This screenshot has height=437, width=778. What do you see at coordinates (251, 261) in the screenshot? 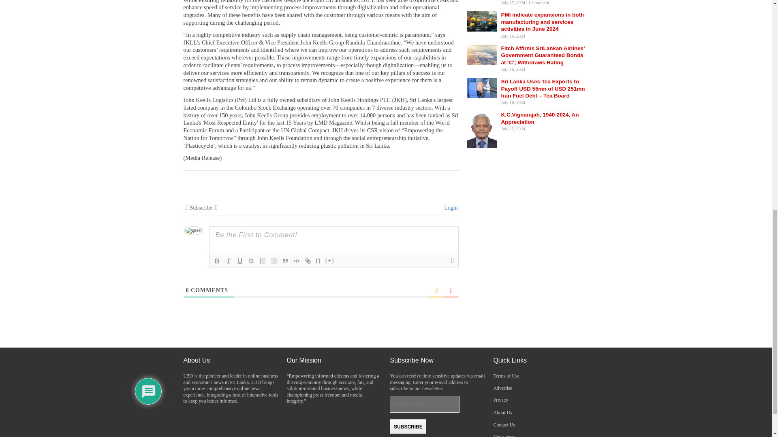
I see `Strike` at bounding box center [251, 261].